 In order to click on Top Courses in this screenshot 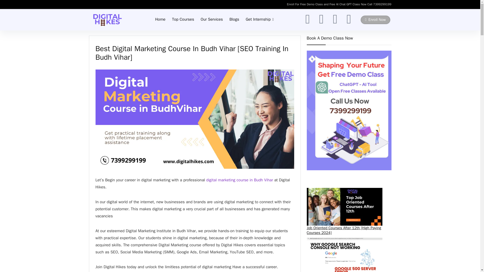, I will do `click(183, 20)`.